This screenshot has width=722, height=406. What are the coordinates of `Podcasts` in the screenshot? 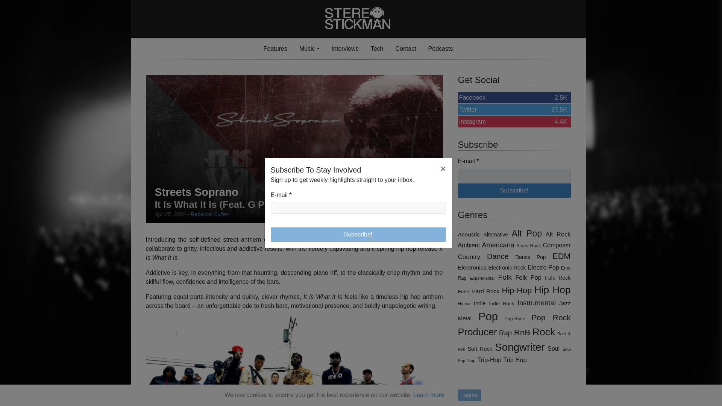 It's located at (345, 49).